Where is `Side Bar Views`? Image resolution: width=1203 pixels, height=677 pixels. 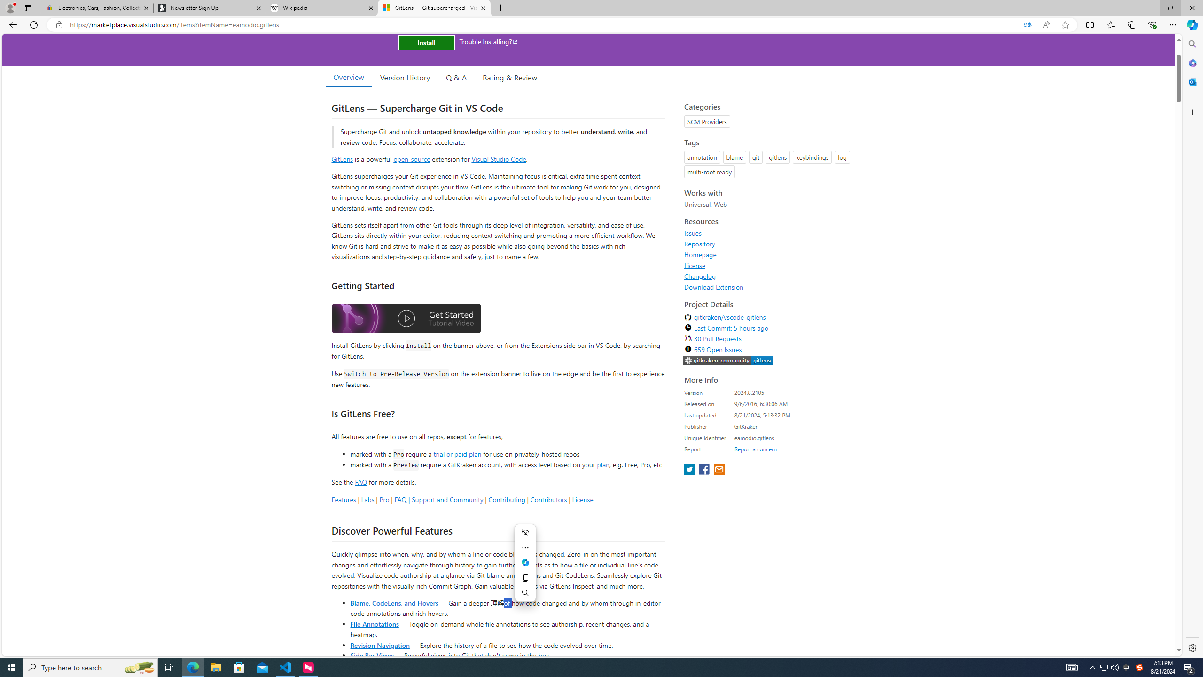
Side Bar Views is located at coordinates (371, 655).